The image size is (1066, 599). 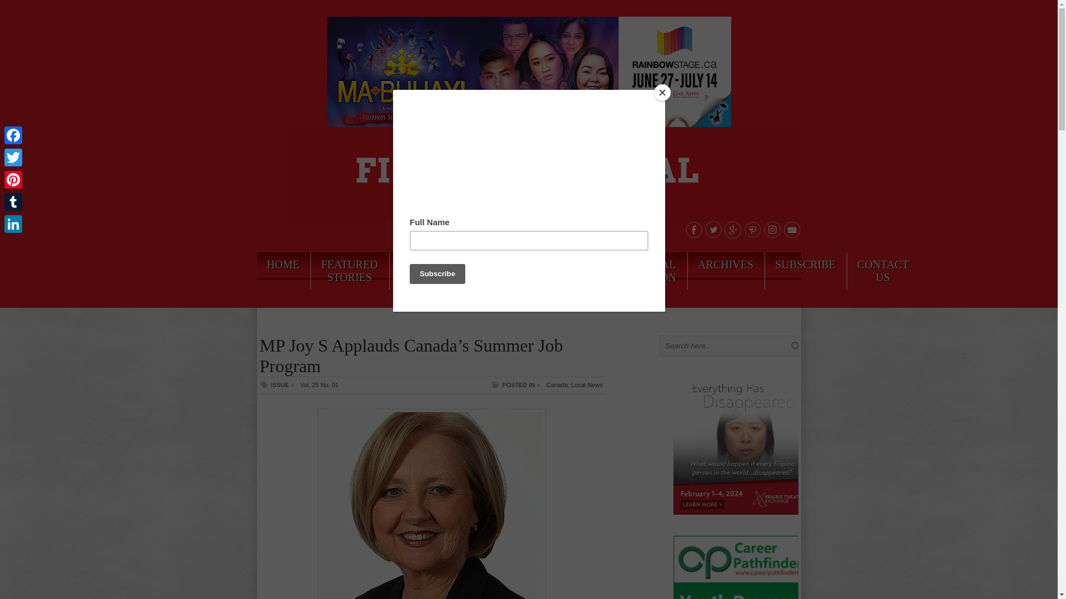 What do you see at coordinates (727, 345) in the screenshot?
I see `Search here..` at bounding box center [727, 345].